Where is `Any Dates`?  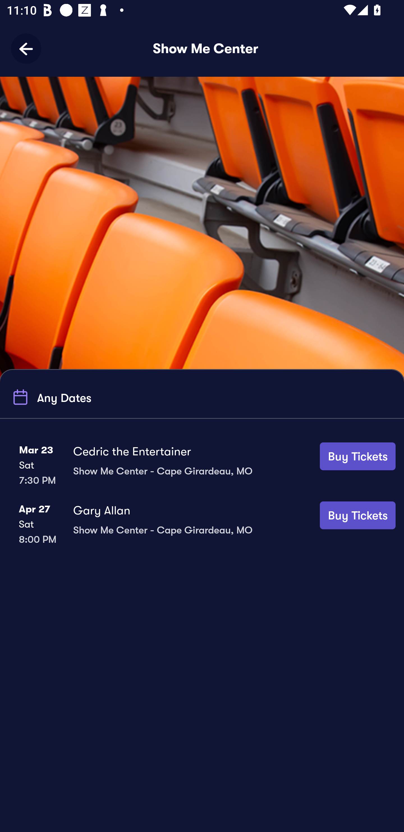
Any Dates is located at coordinates (50, 397).